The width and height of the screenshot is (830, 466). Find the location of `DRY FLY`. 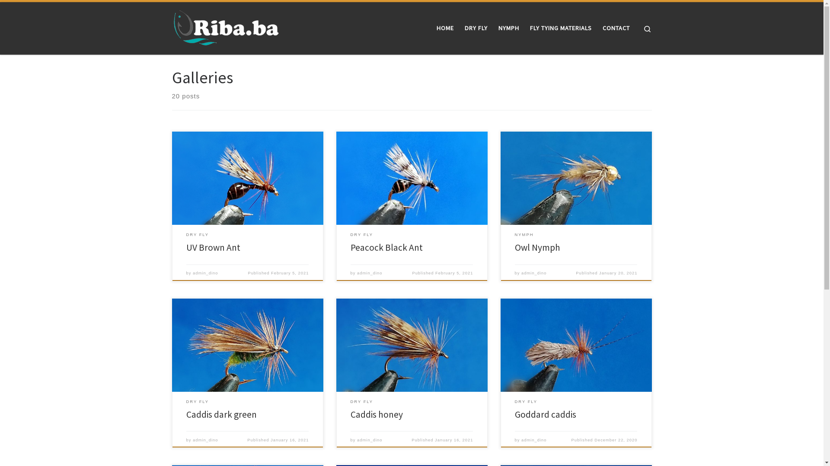

DRY FLY is located at coordinates (362, 402).